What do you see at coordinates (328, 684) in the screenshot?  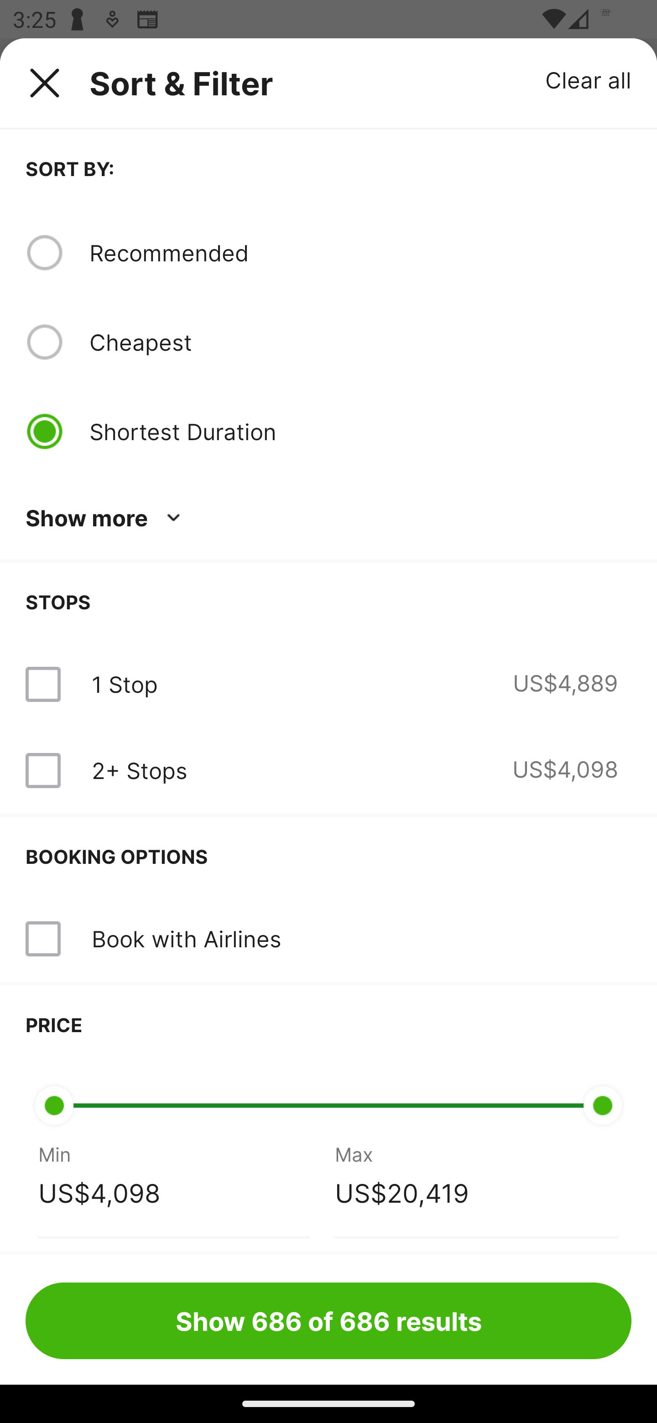 I see `1 Stop US$4,889` at bounding box center [328, 684].